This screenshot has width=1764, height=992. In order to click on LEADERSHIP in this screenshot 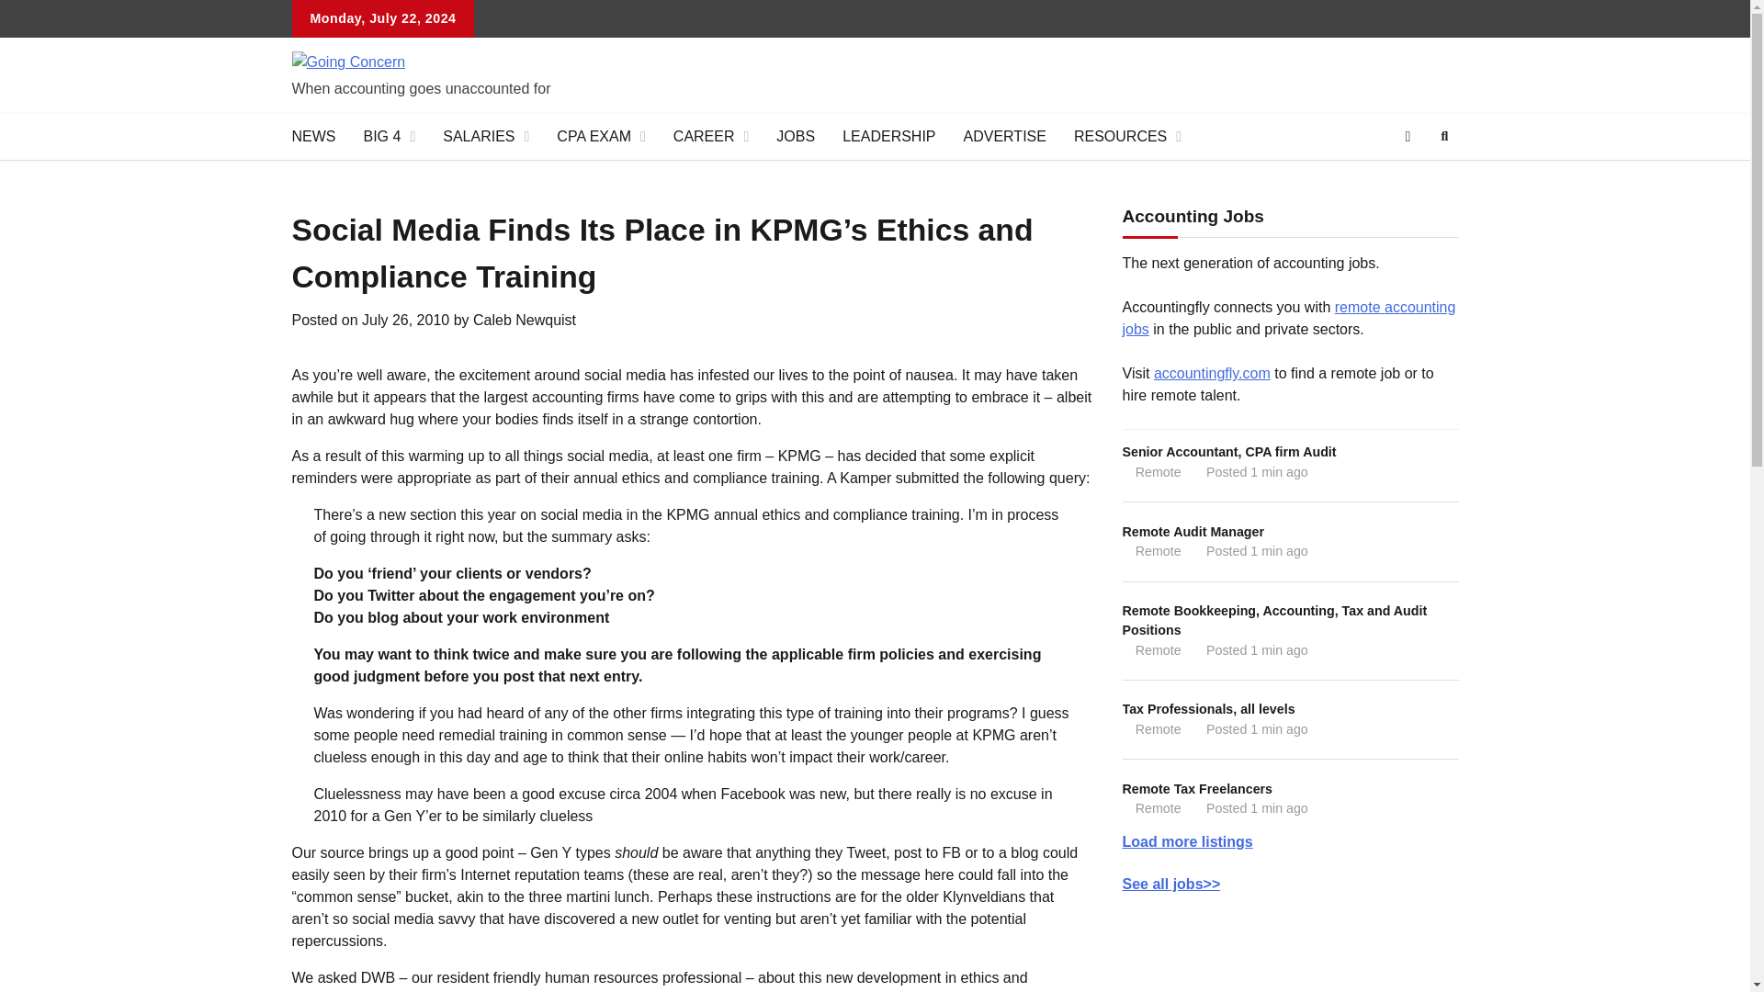, I will do `click(888, 136)`.